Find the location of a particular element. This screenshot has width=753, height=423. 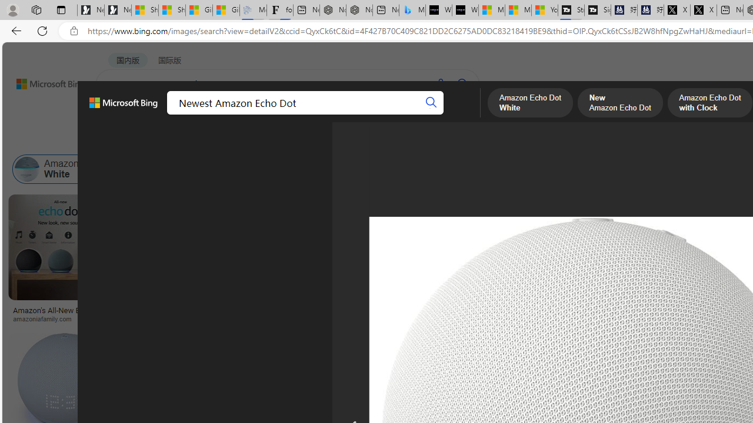

parade.com is located at coordinates (144, 318).